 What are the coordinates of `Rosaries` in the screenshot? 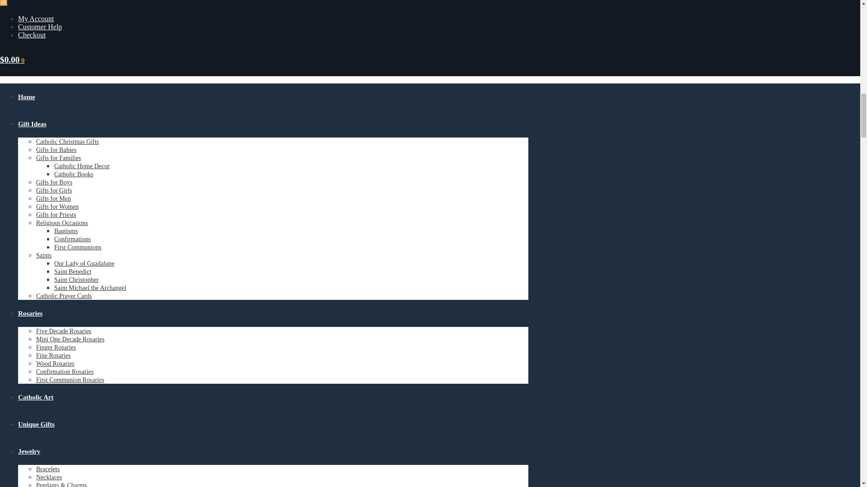 It's located at (30, 313).